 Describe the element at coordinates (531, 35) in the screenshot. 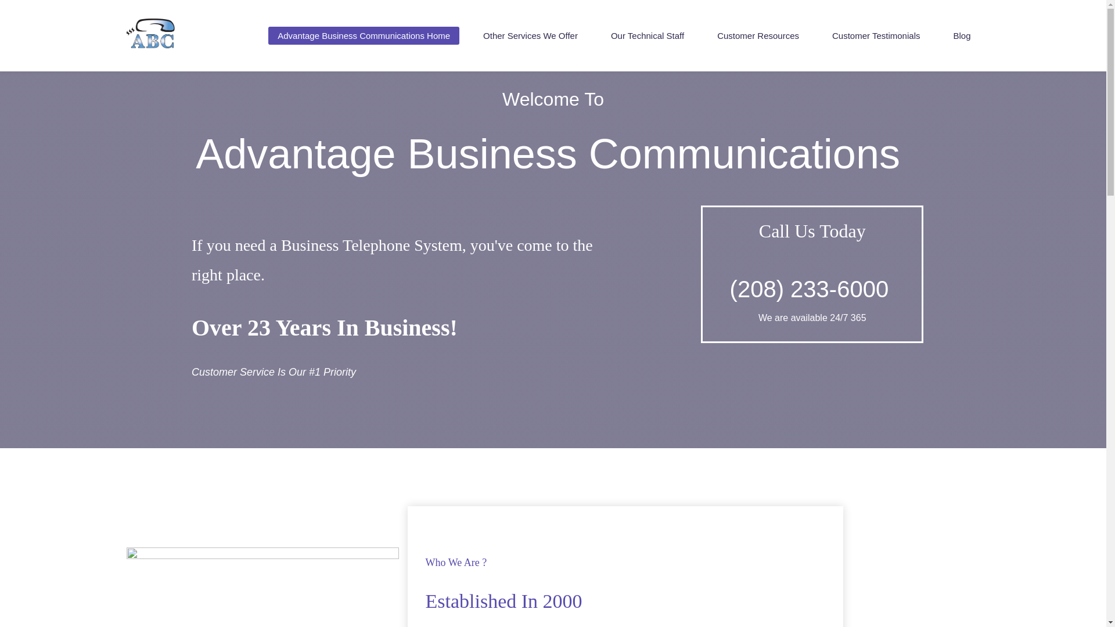

I see `Other Services We Offer` at that location.